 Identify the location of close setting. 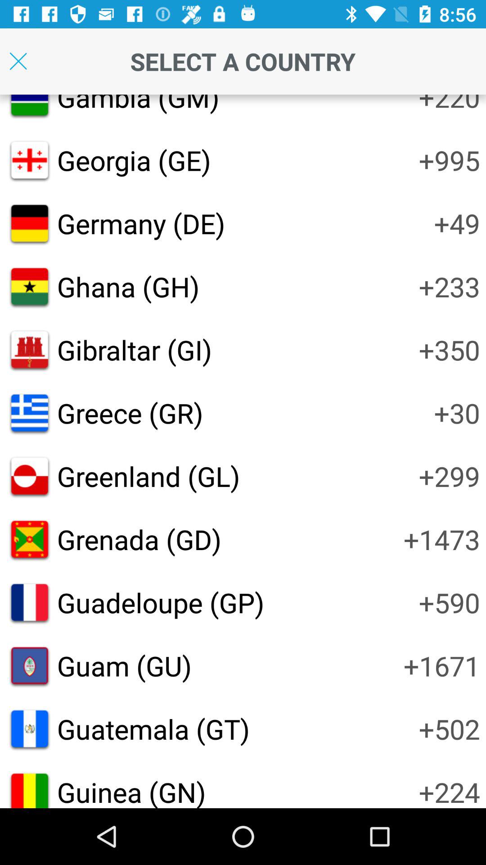
(18, 61).